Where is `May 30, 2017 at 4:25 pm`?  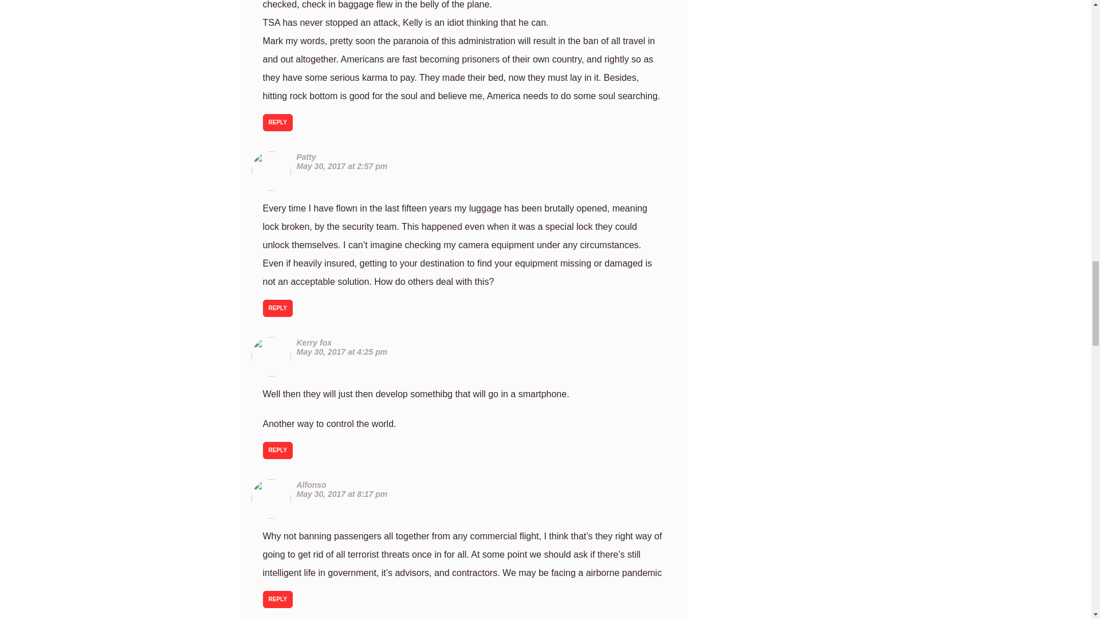
May 30, 2017 at 4:25 pm is located at coordinates (343, 352).